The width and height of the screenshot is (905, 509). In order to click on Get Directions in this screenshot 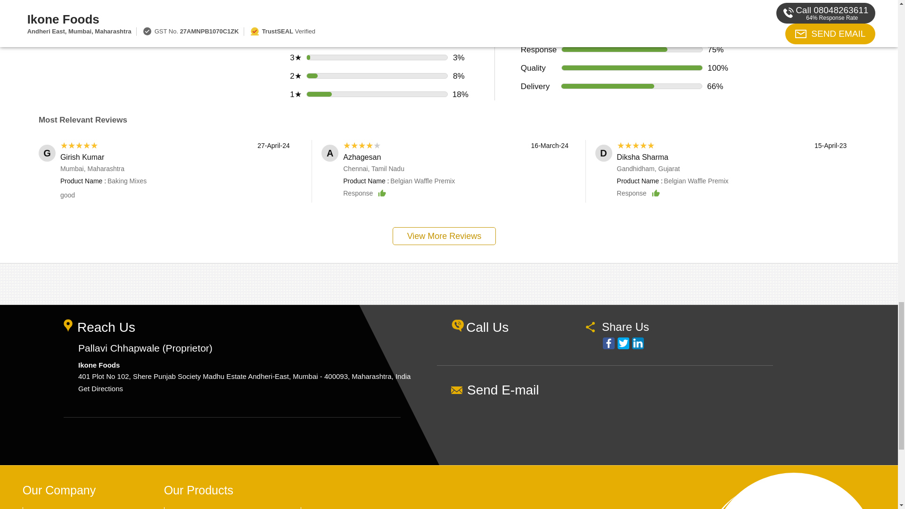, I will do `click(100, 388)`.